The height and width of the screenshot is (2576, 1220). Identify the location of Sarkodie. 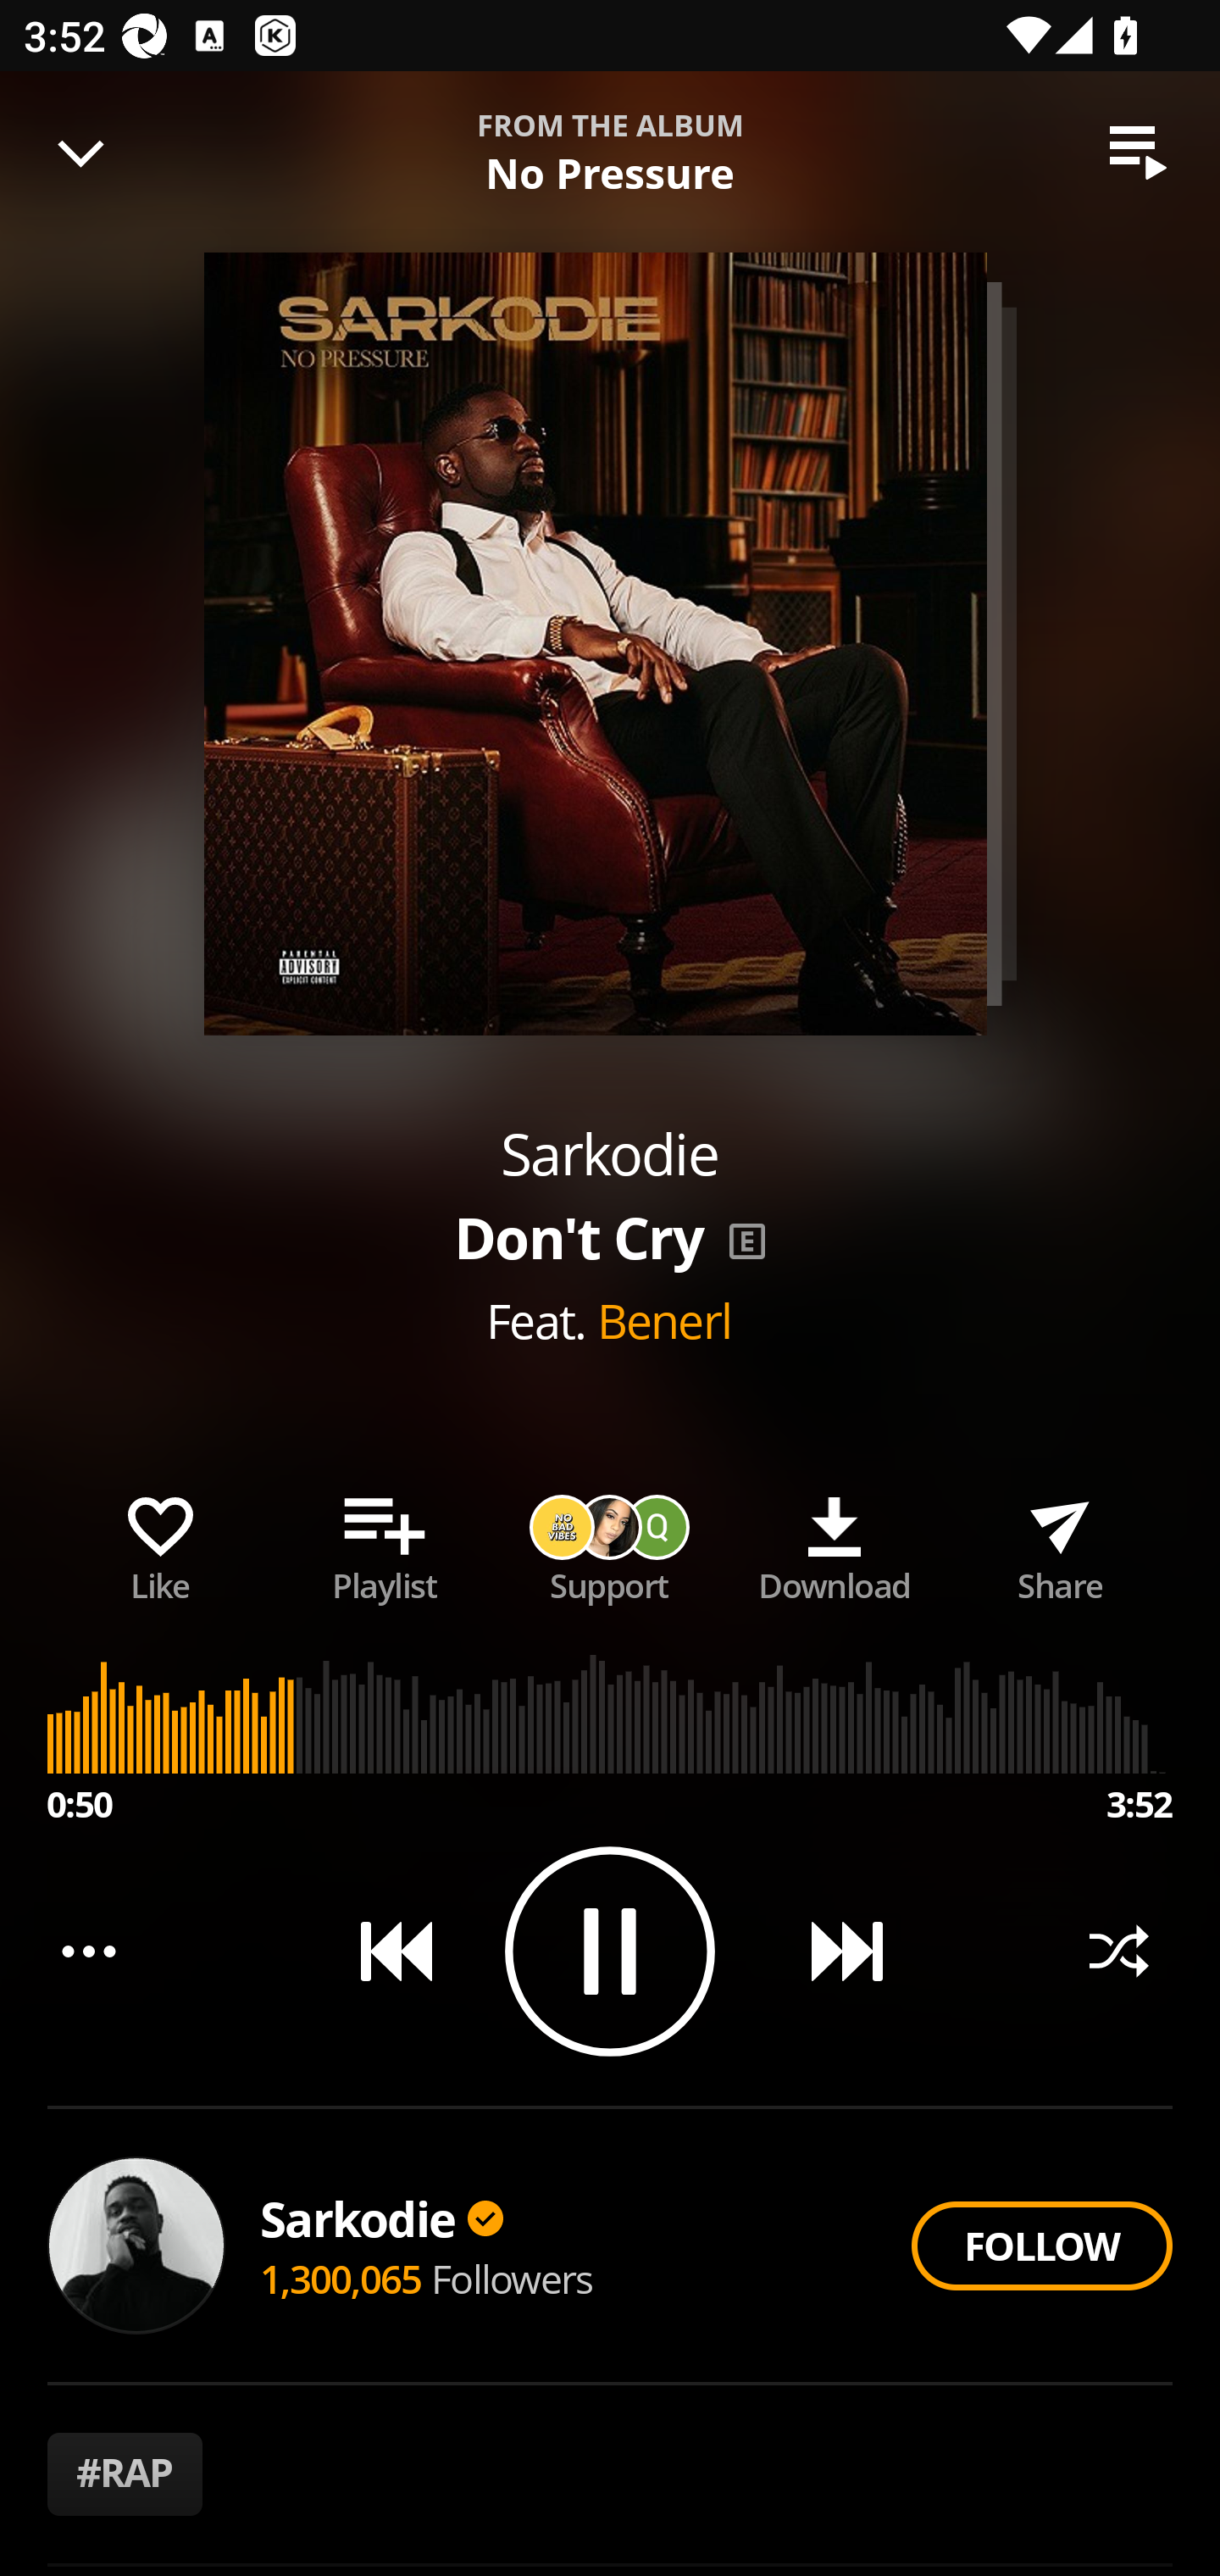
(381, 2218).